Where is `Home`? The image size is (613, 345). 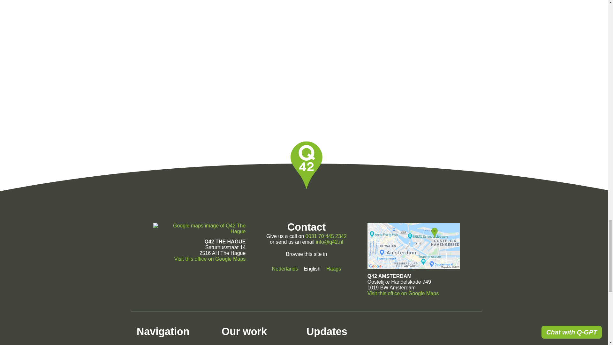 Home is located at coordinates (145, 344).